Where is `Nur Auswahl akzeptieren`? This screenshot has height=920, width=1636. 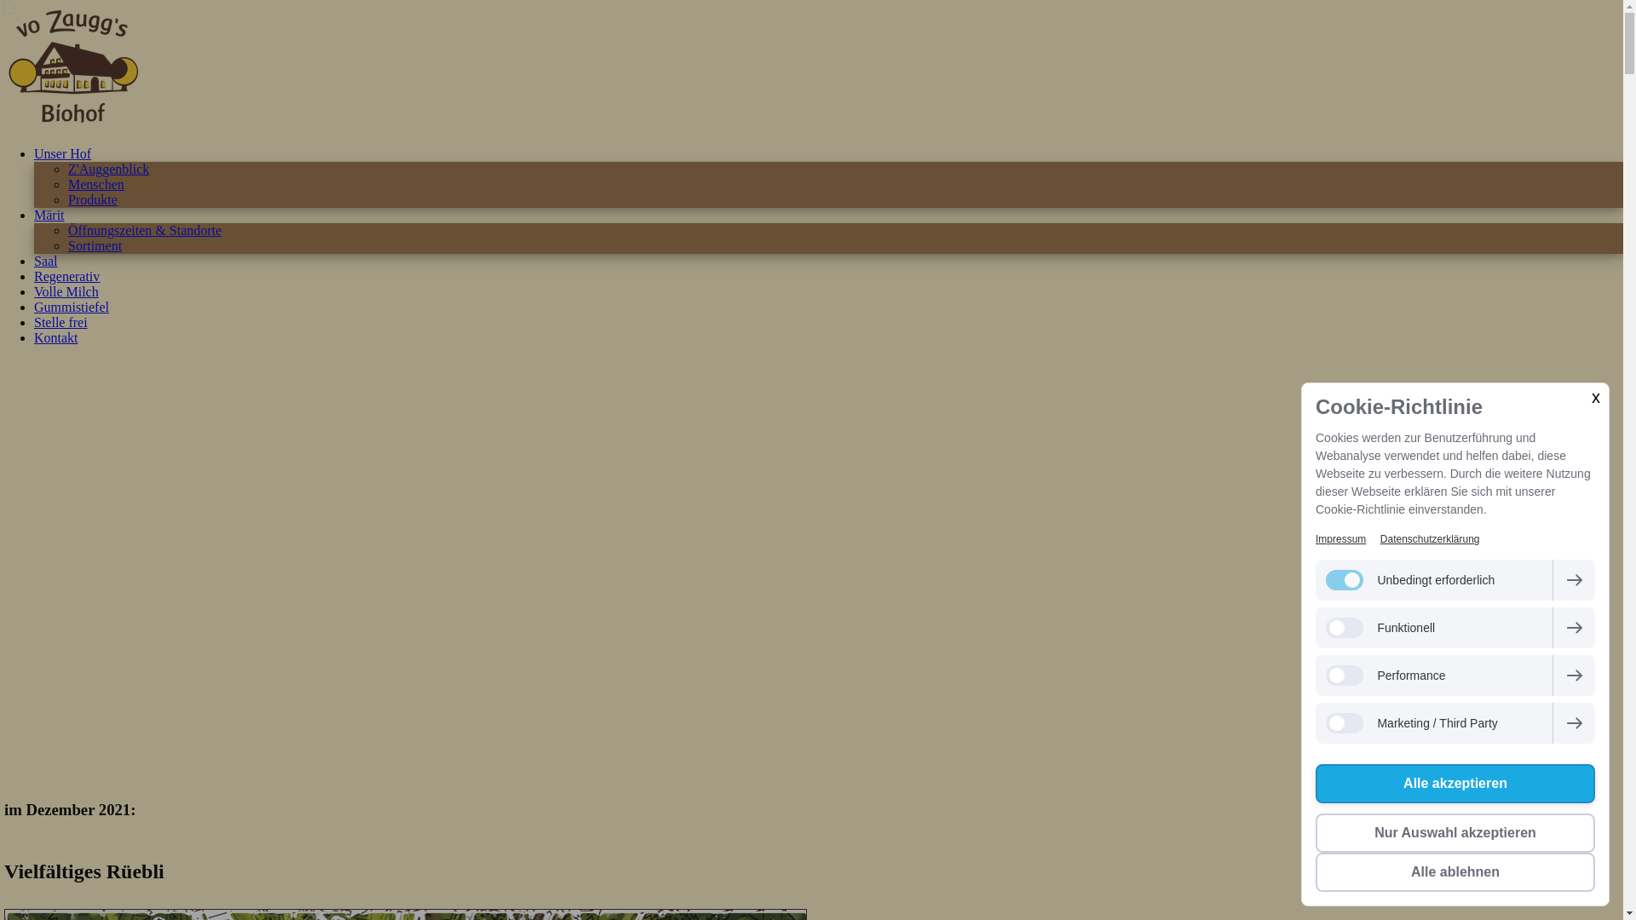 Nur Auswahl akzeptieren is located at coordinates (1455, 833).